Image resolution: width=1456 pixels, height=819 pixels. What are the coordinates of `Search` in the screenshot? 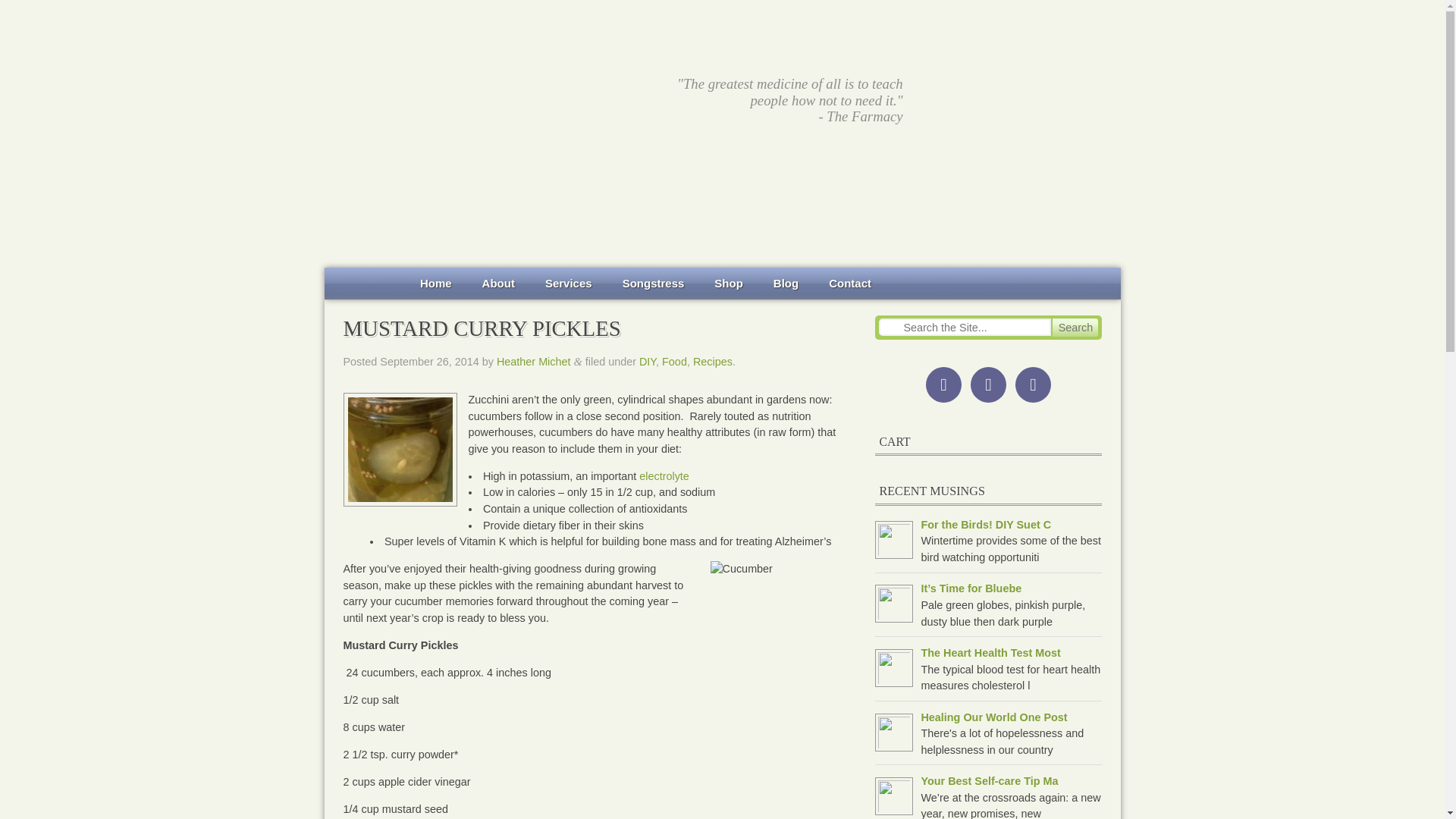 It's located at (1075, 328).